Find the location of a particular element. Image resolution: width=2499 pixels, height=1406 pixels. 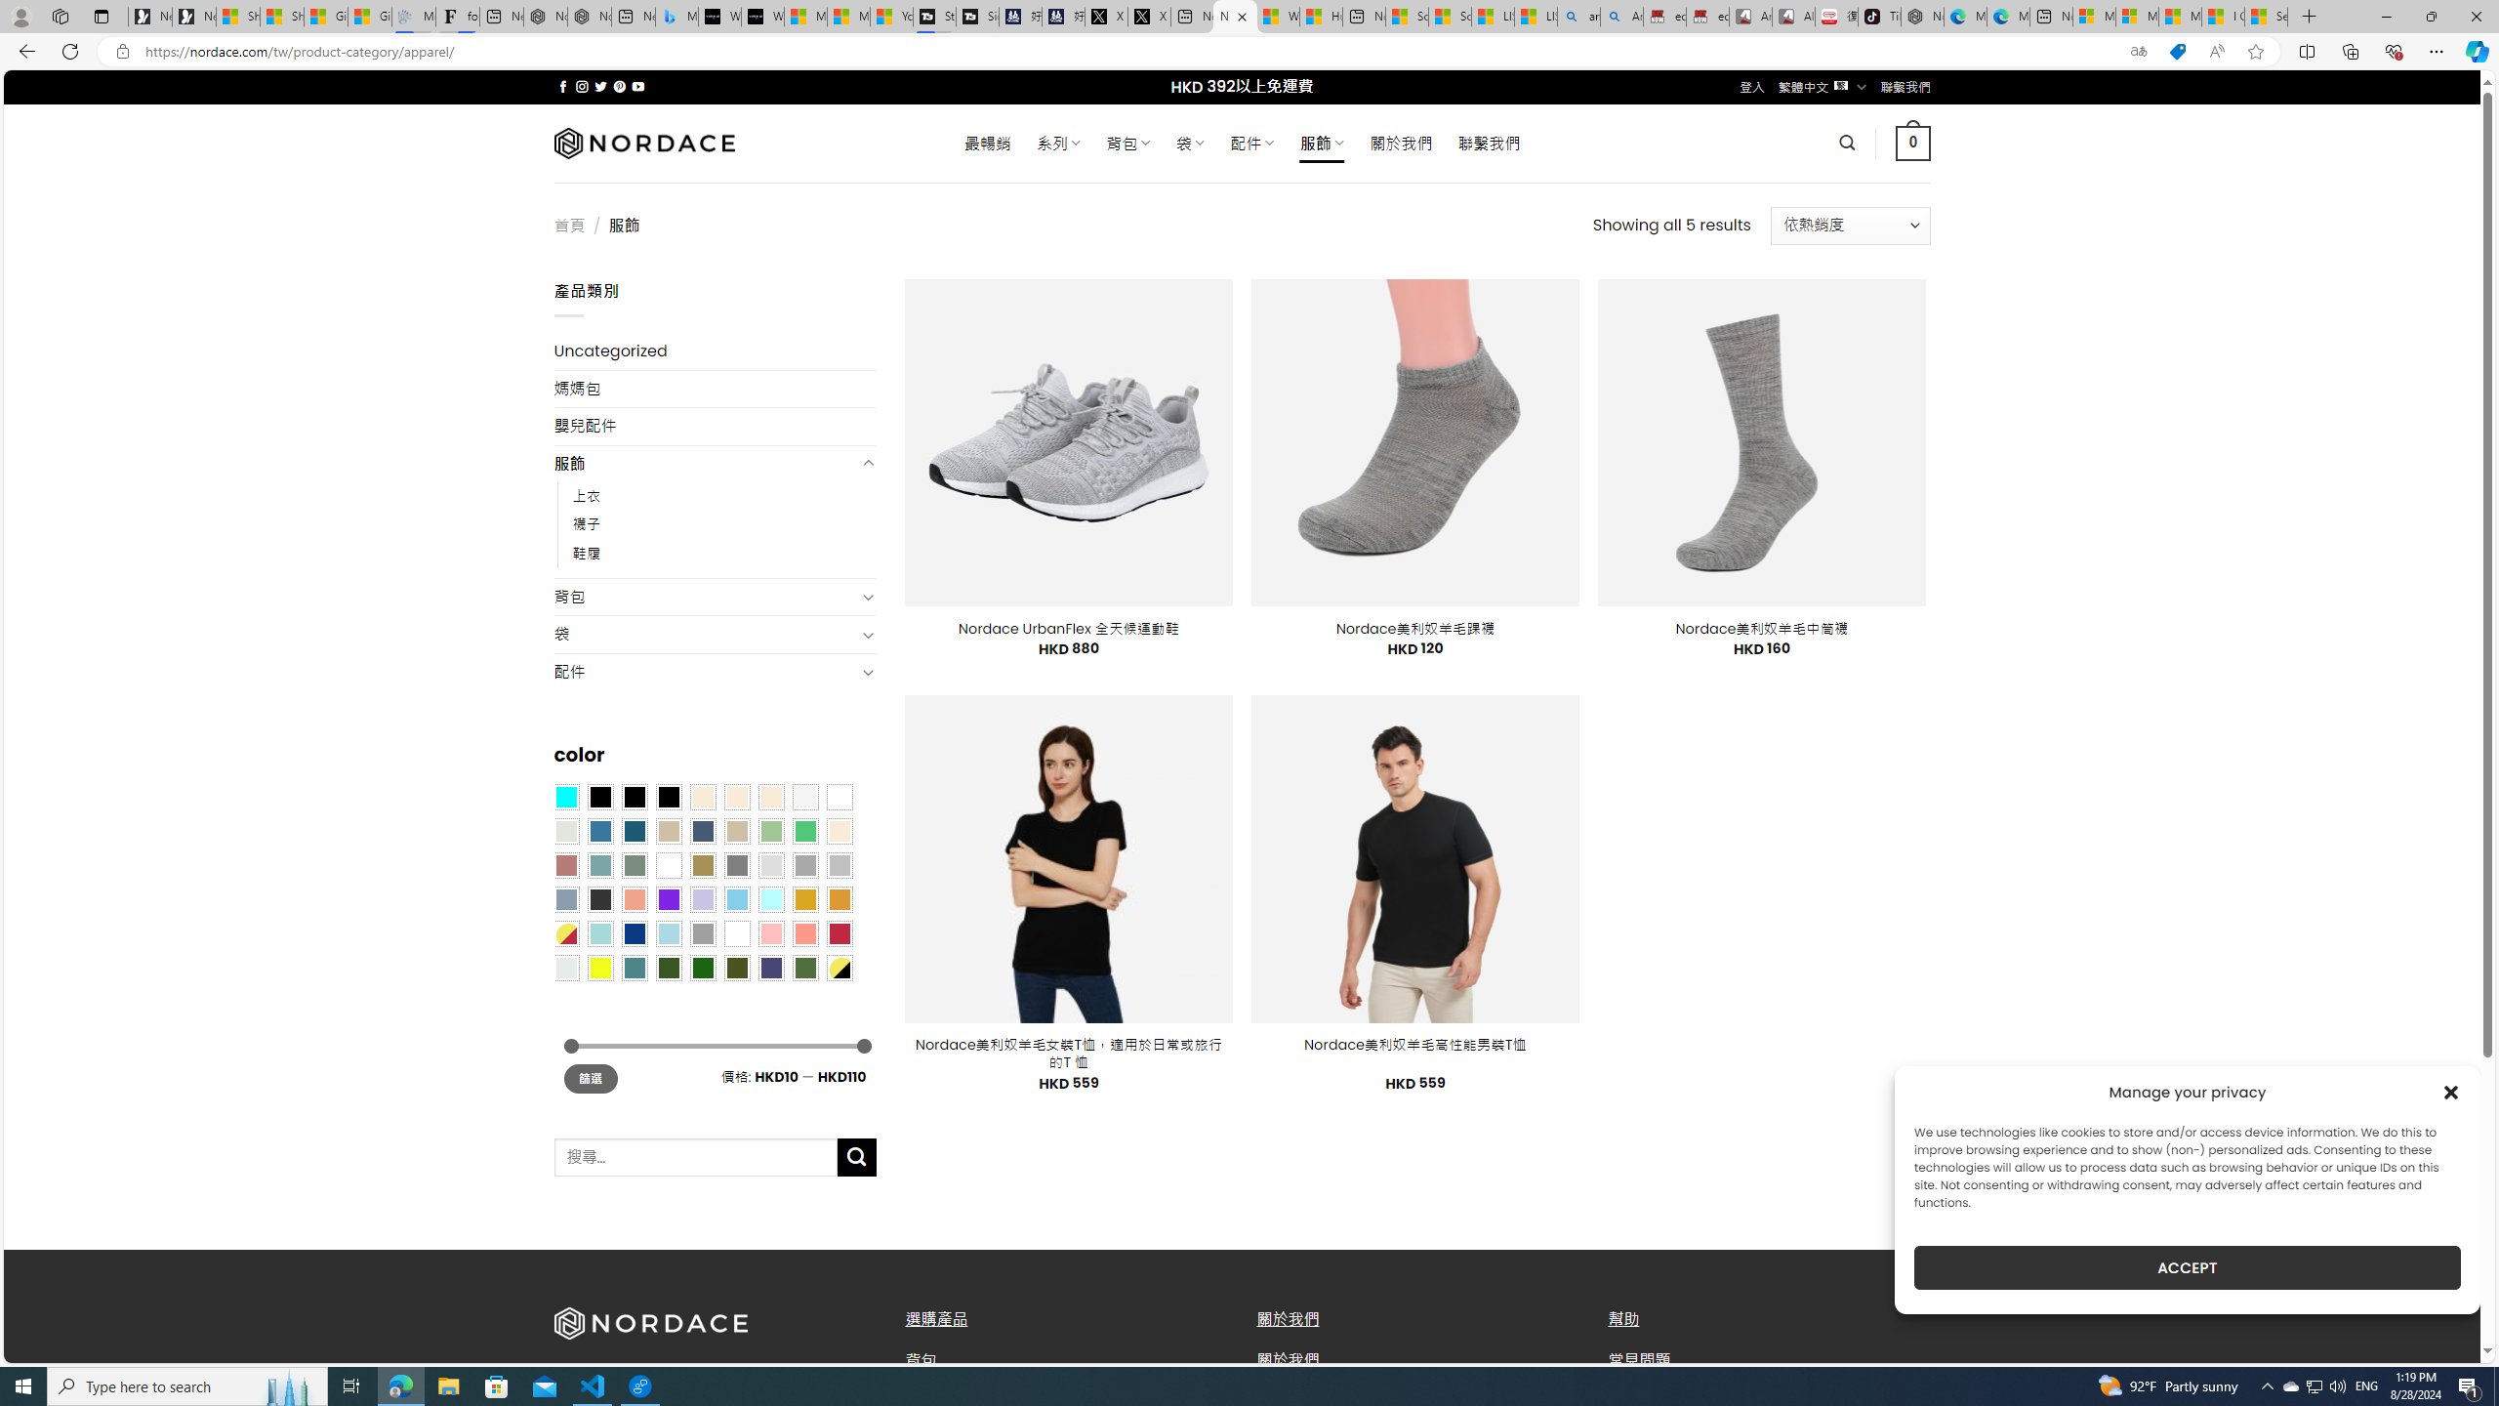

Dull Nickle is located at coordinates (565, 967).